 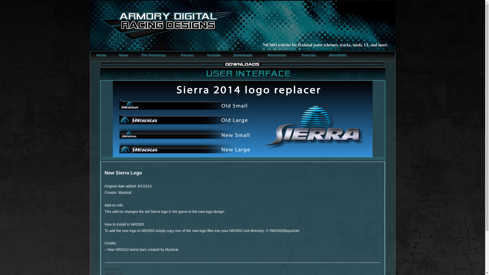 What do you see at coordinates (278, 55) in the screenshot?
I see `Resources` at bounding box center [278, 55].